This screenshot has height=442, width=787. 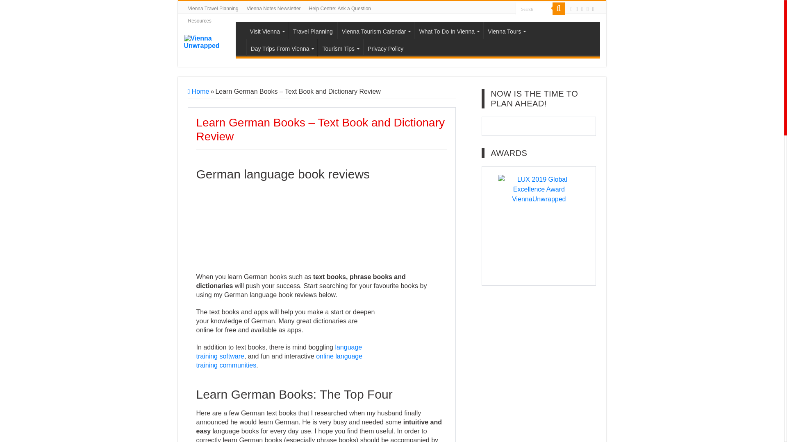 What do you see at coordinates (571, 9) in the screenshot?
I see `Rss` at bounding box center [571, 9].